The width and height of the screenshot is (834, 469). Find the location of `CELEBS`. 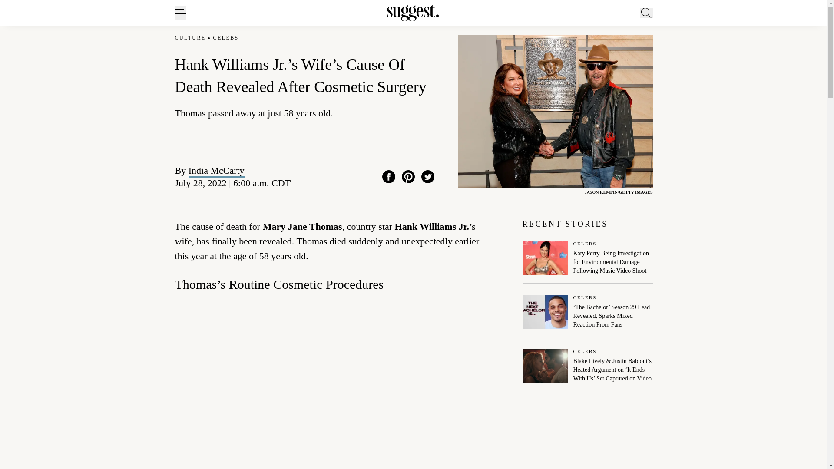

CELEBS is located at coordinates (226, 38).